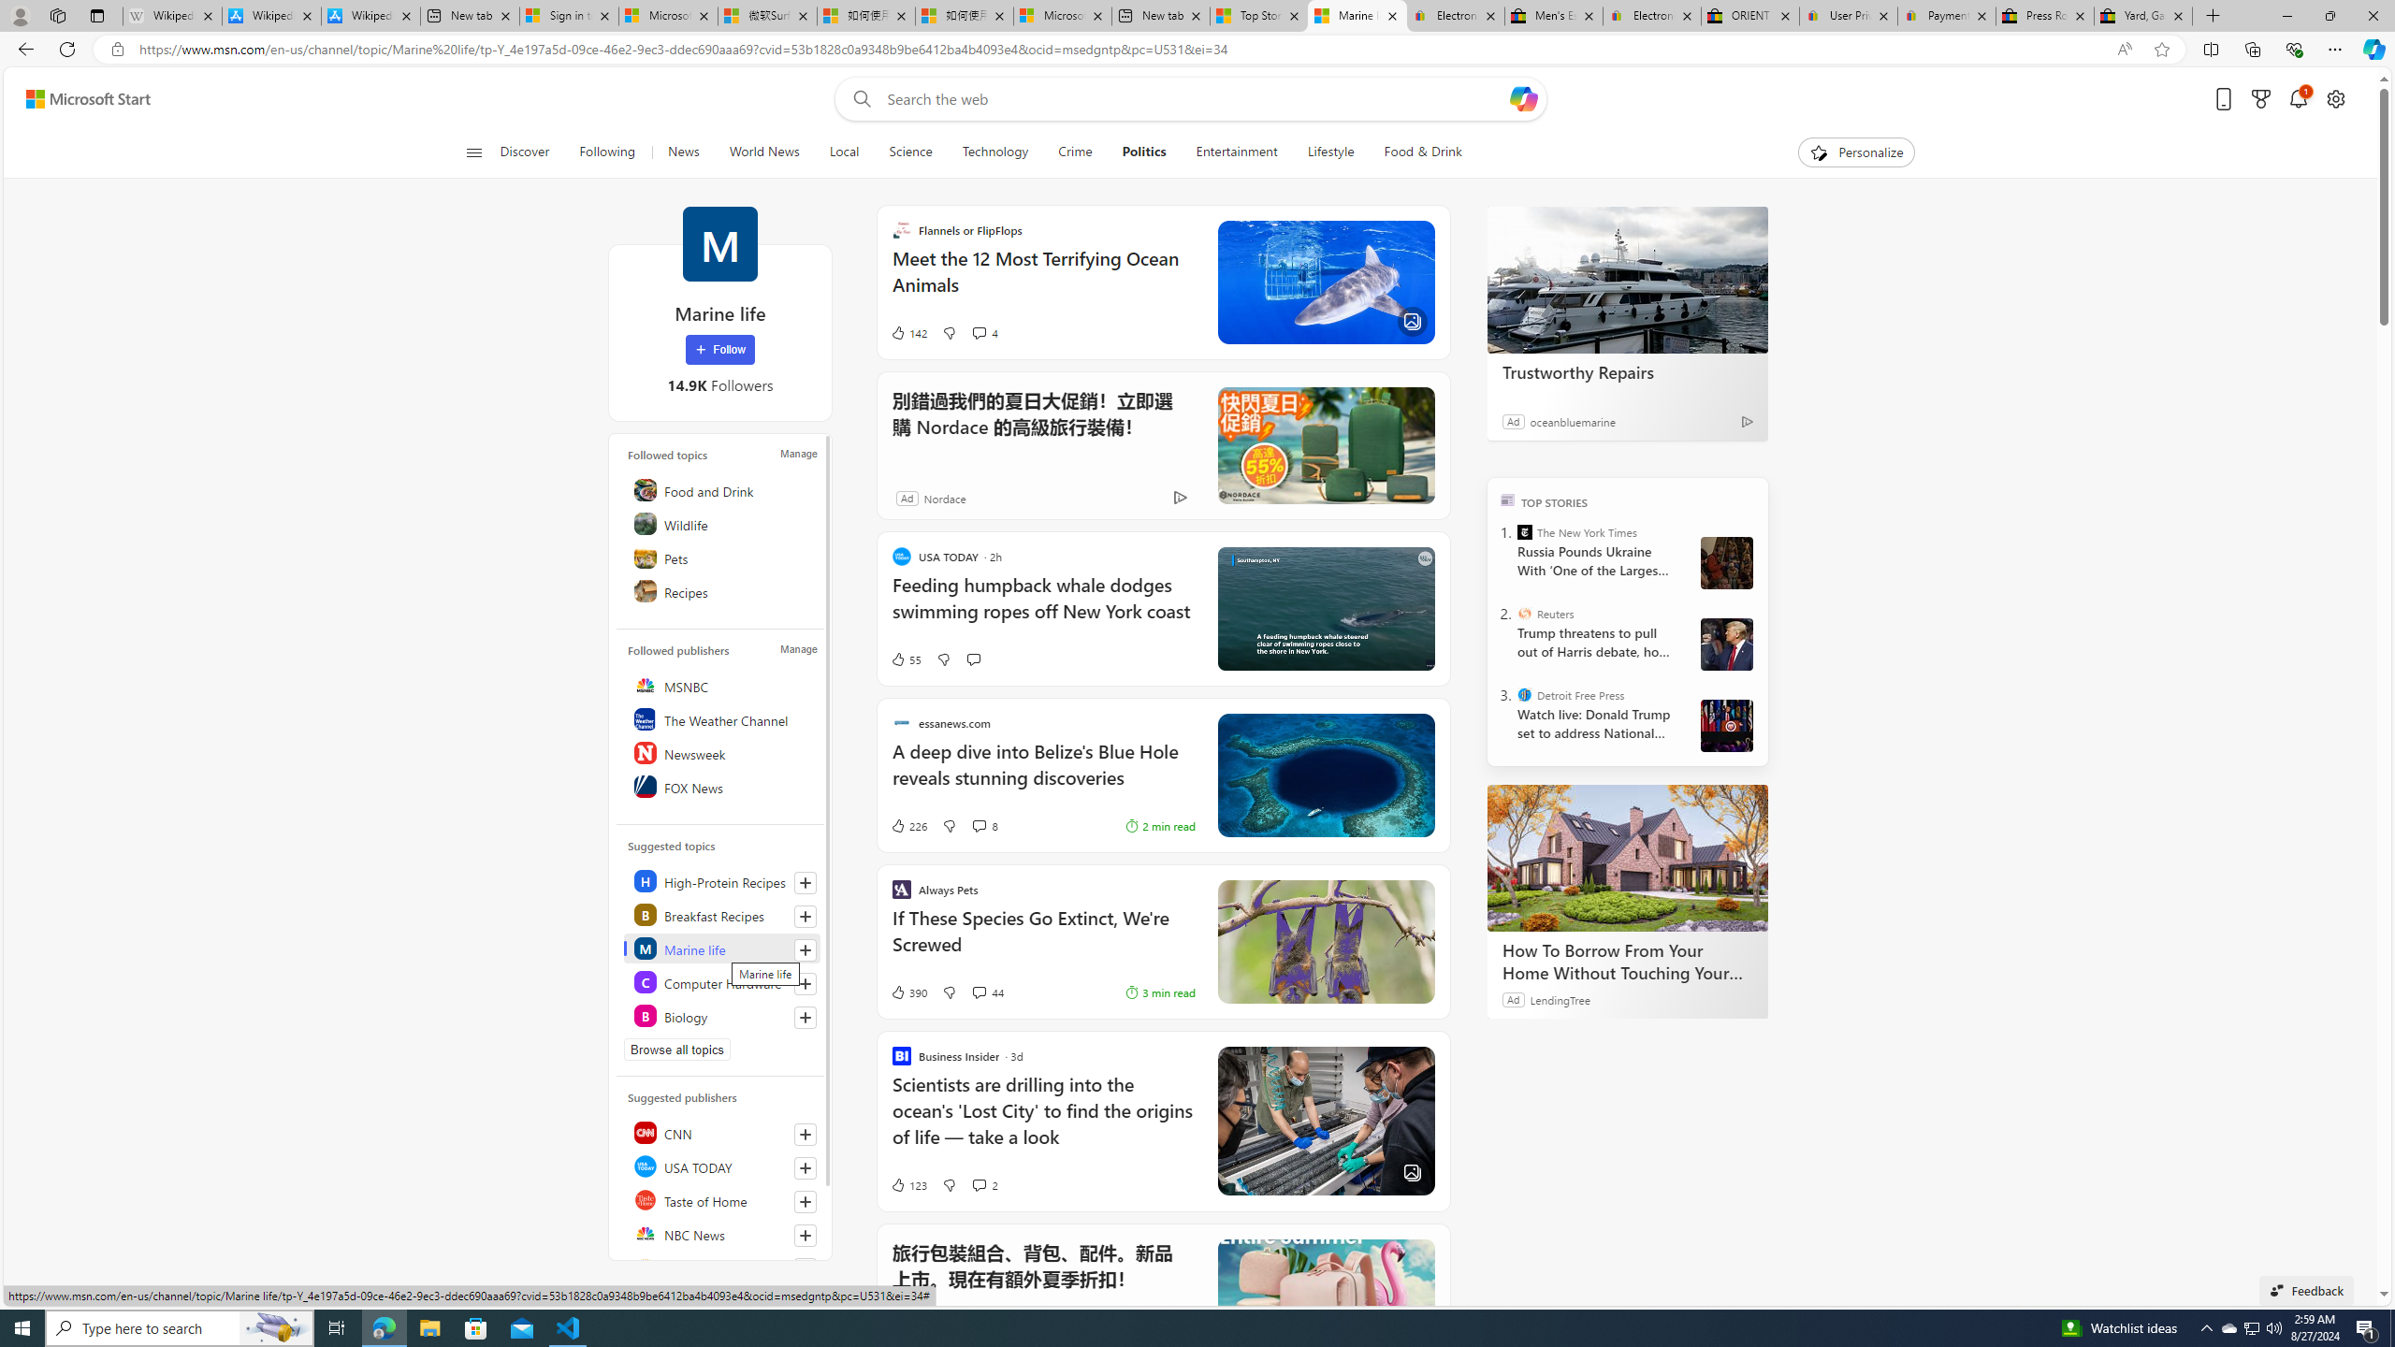 The width and height of the screenshot is (2395, 1347). What do you see at coordinates (723, 948) in the screenshot?
I see `Class: highlight selected` at bounding box center [723, 948].